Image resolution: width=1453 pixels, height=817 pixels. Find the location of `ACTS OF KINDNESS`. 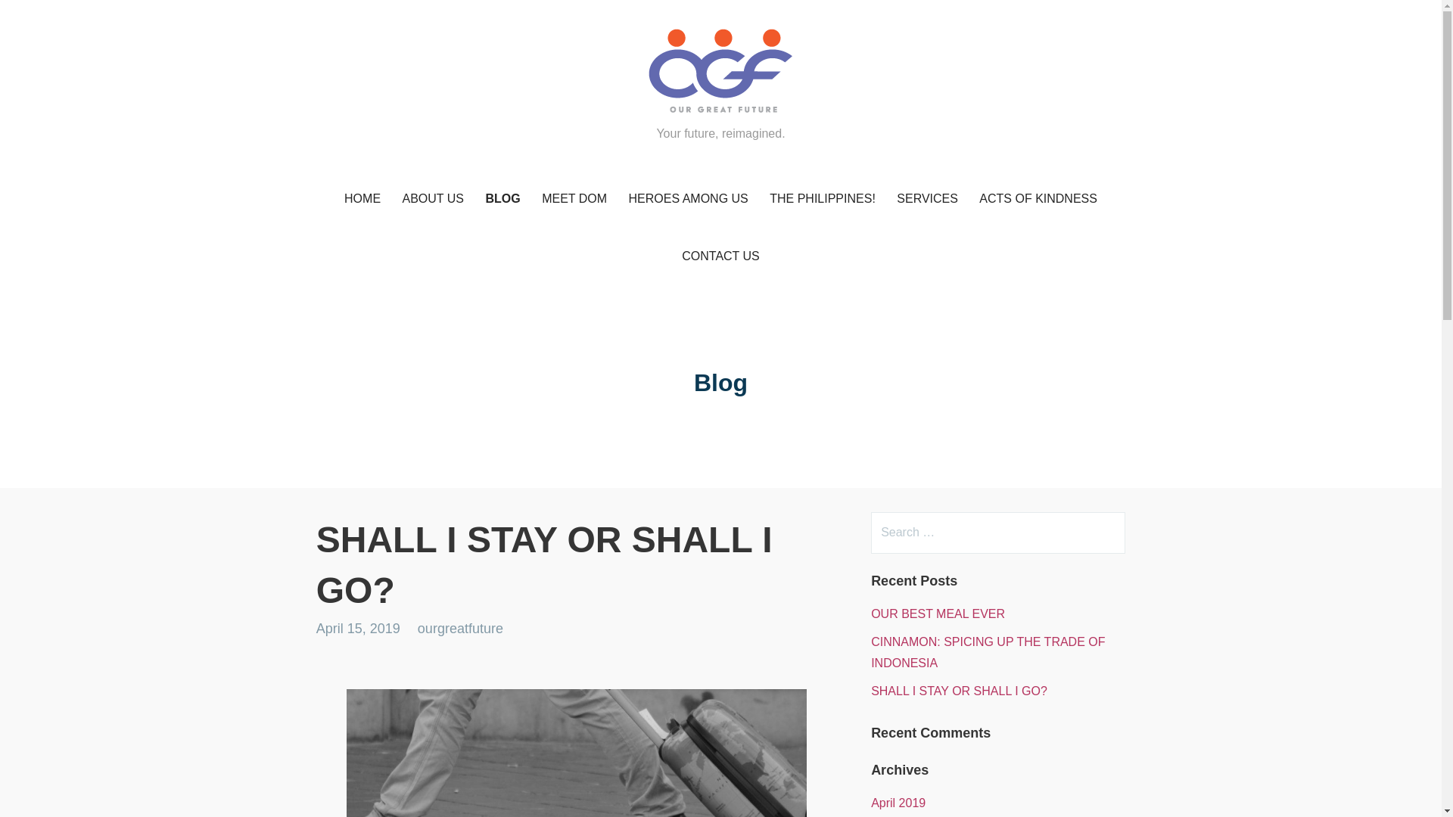

ACTS OF KINDNESS is located at coordinates (1038, 199).